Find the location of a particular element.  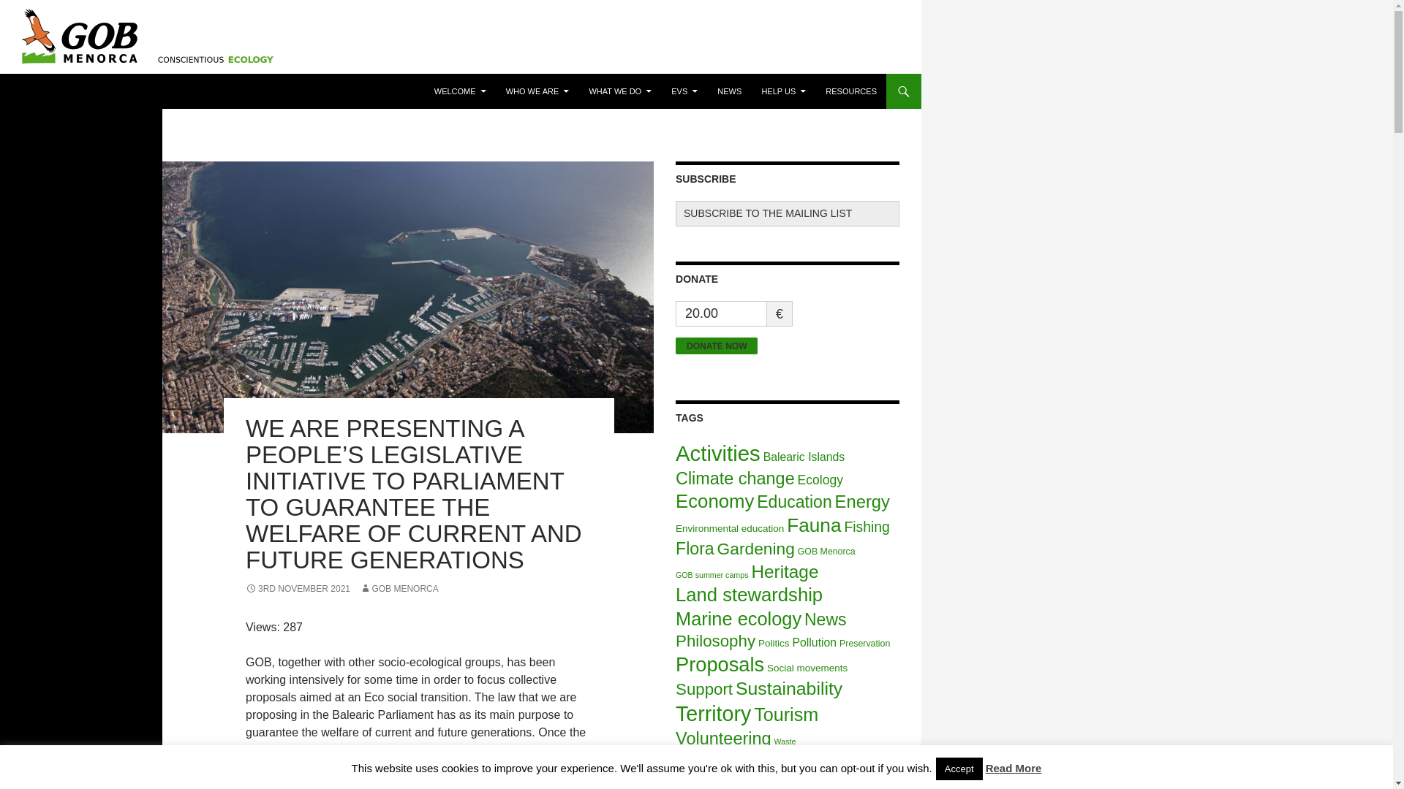

GOB Menorca is located at coordinates (66, 91).